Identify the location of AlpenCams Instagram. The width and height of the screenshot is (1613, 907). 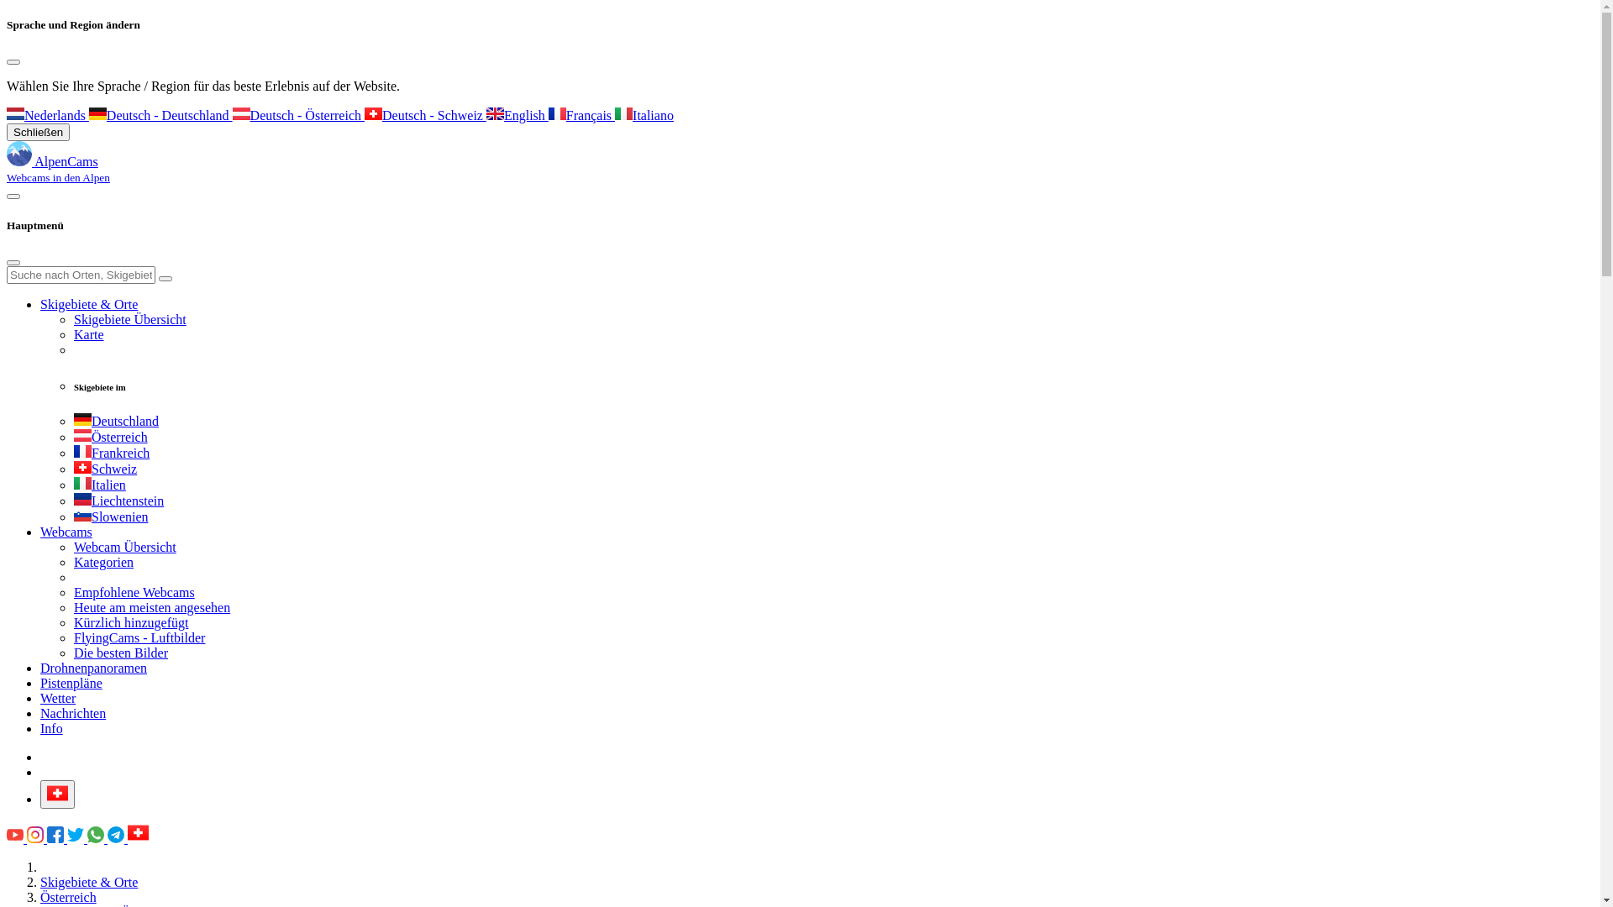
(35, 835).